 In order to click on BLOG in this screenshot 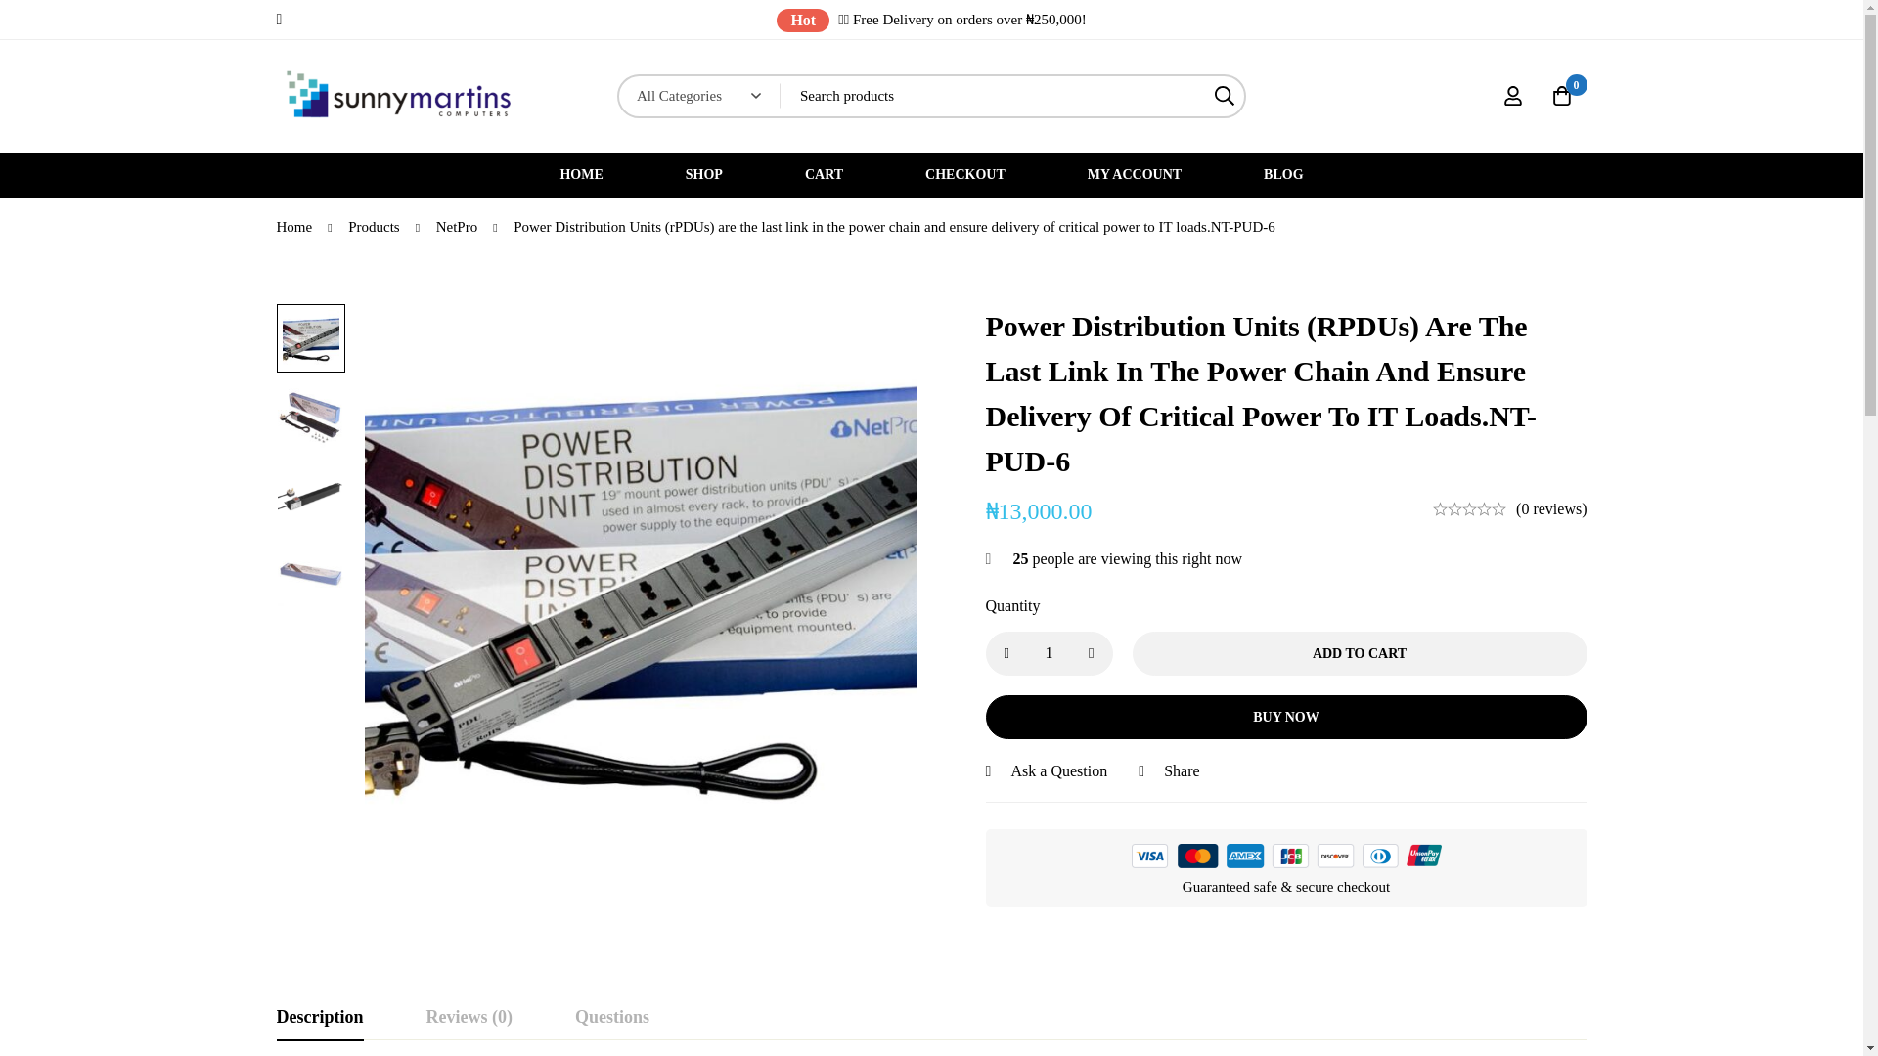, I will do `click(1283, 174)`.